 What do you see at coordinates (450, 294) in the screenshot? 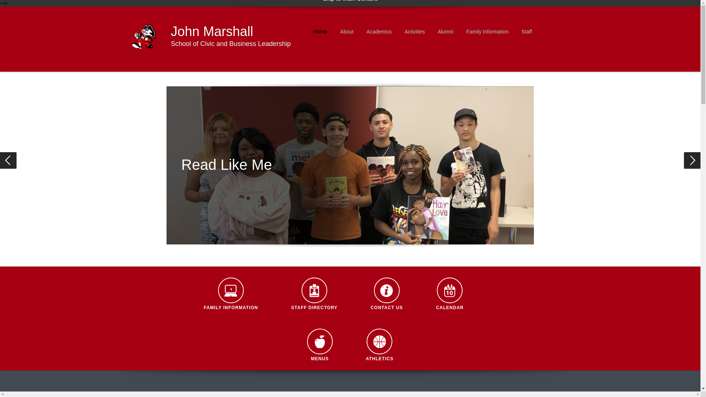
I see `CALENDAR` at bounding box center [450, 294].